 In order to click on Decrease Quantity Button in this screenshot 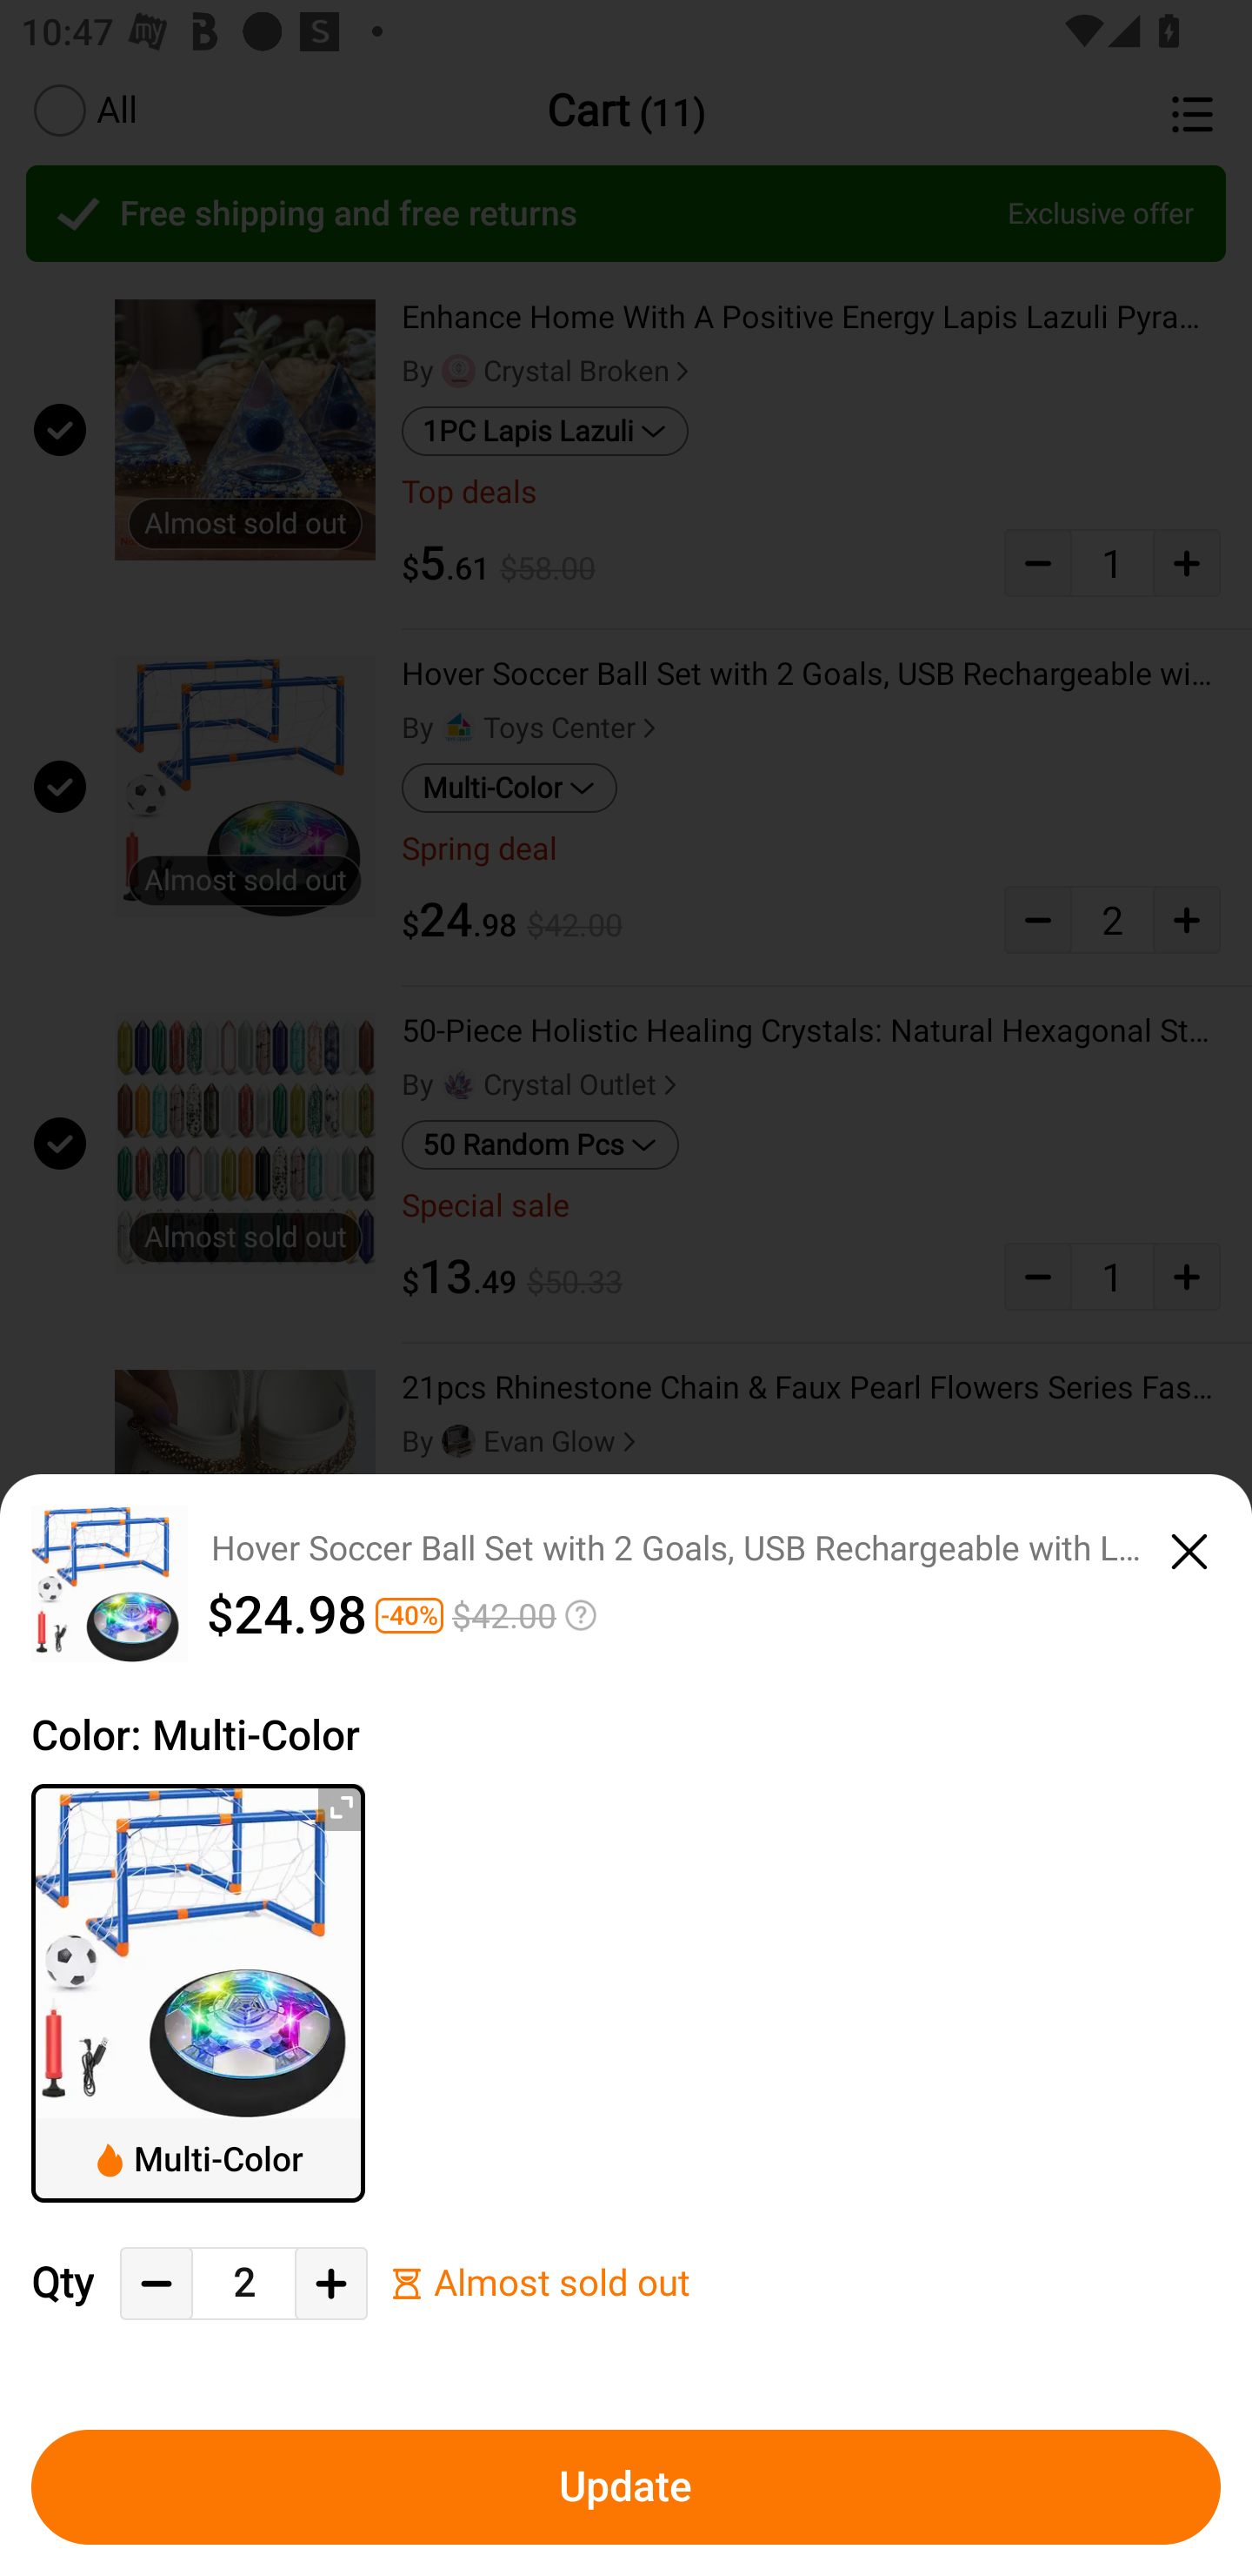, I will do `click(156, 2284)`.